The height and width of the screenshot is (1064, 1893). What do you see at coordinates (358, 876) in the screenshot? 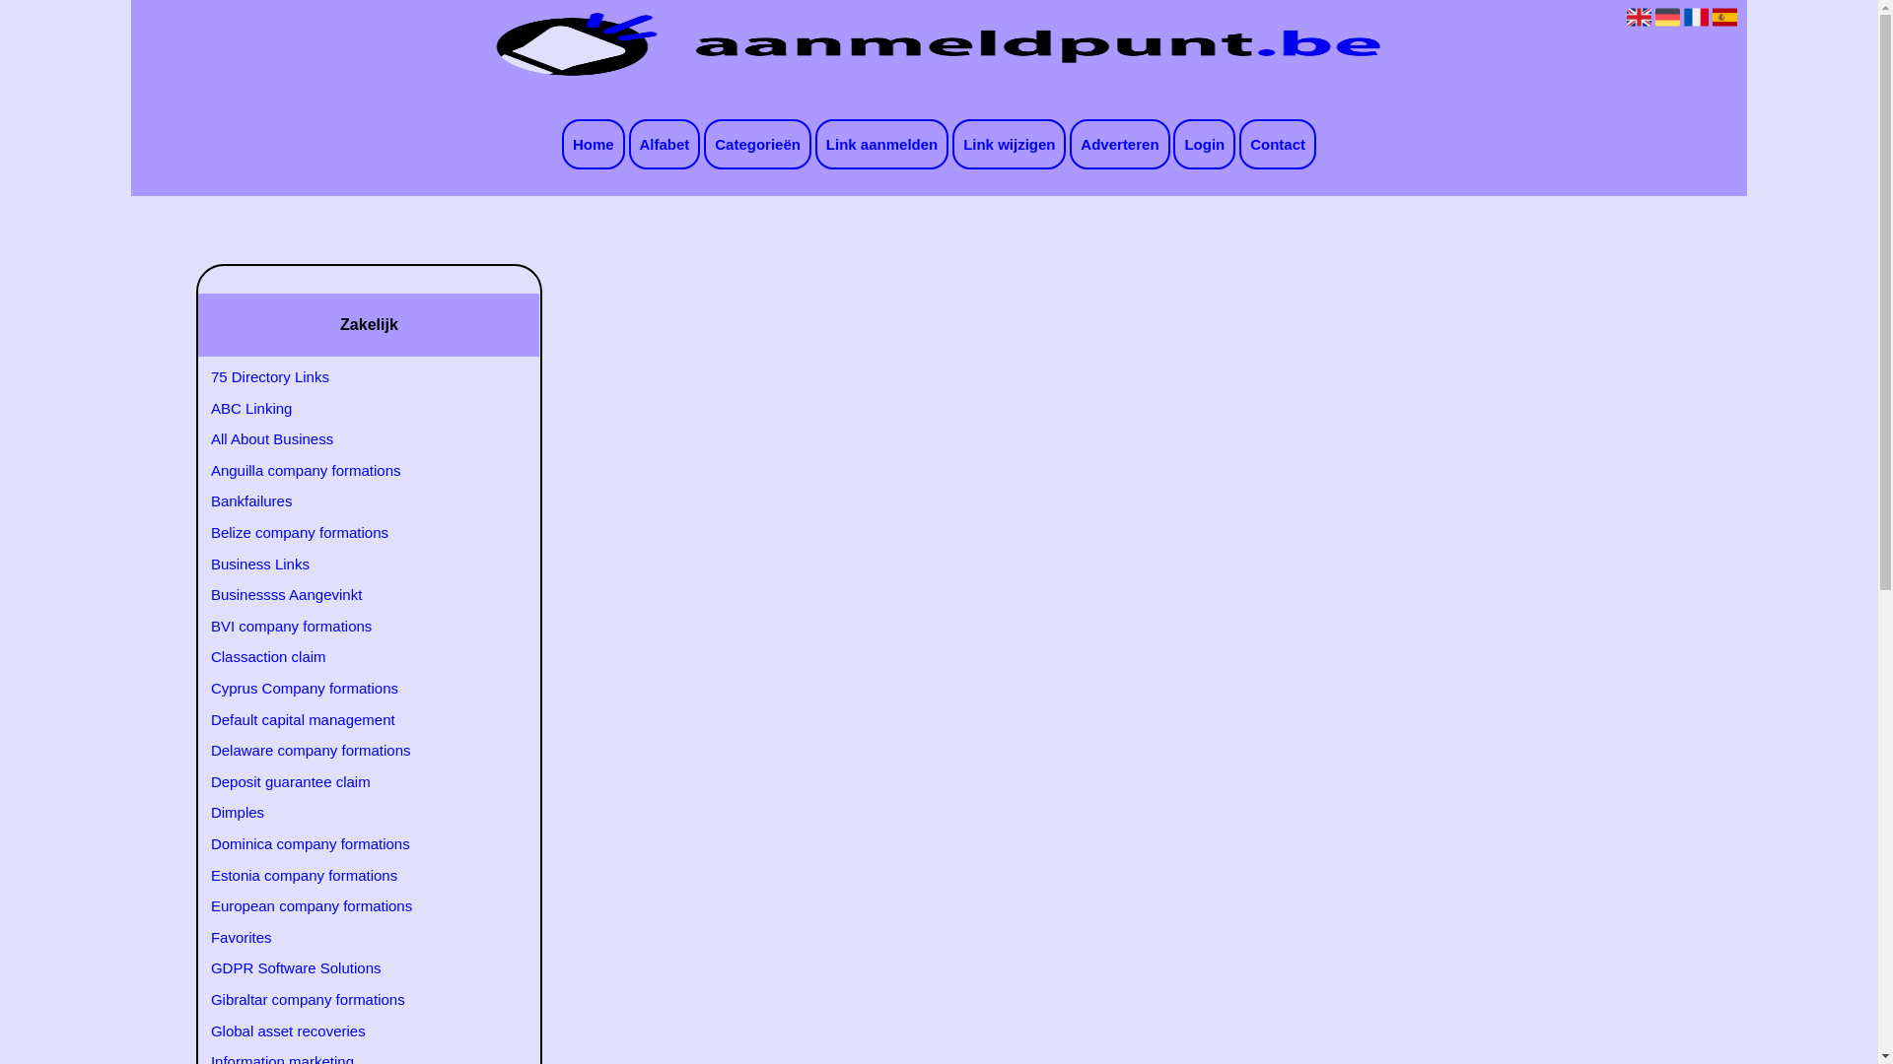
I see `Estonia company formations` at bounding box center [358, 876].